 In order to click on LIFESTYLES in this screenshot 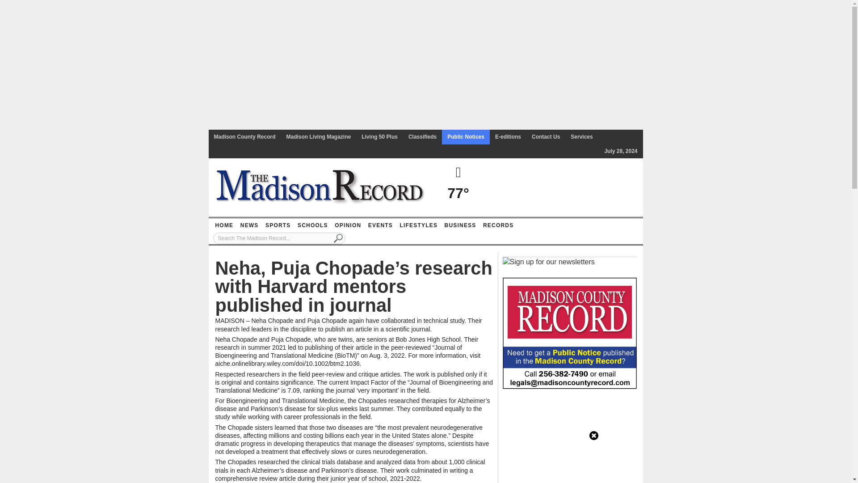, I will do `click(418, 225)`.